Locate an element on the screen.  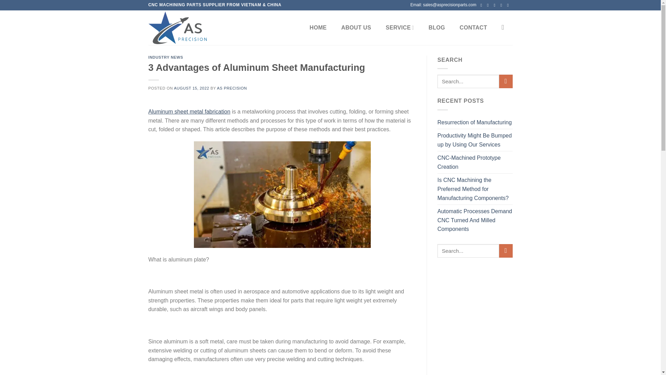
AUGUST 15, 2022 is located at coordinates (191, 88).